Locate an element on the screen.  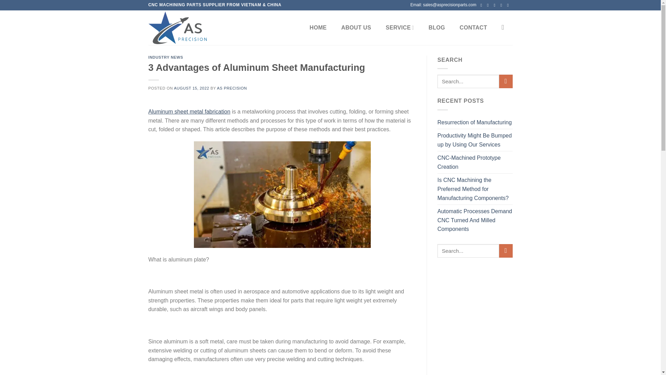
AUGUST 15, 2022 is located at coordinates (191, 88).